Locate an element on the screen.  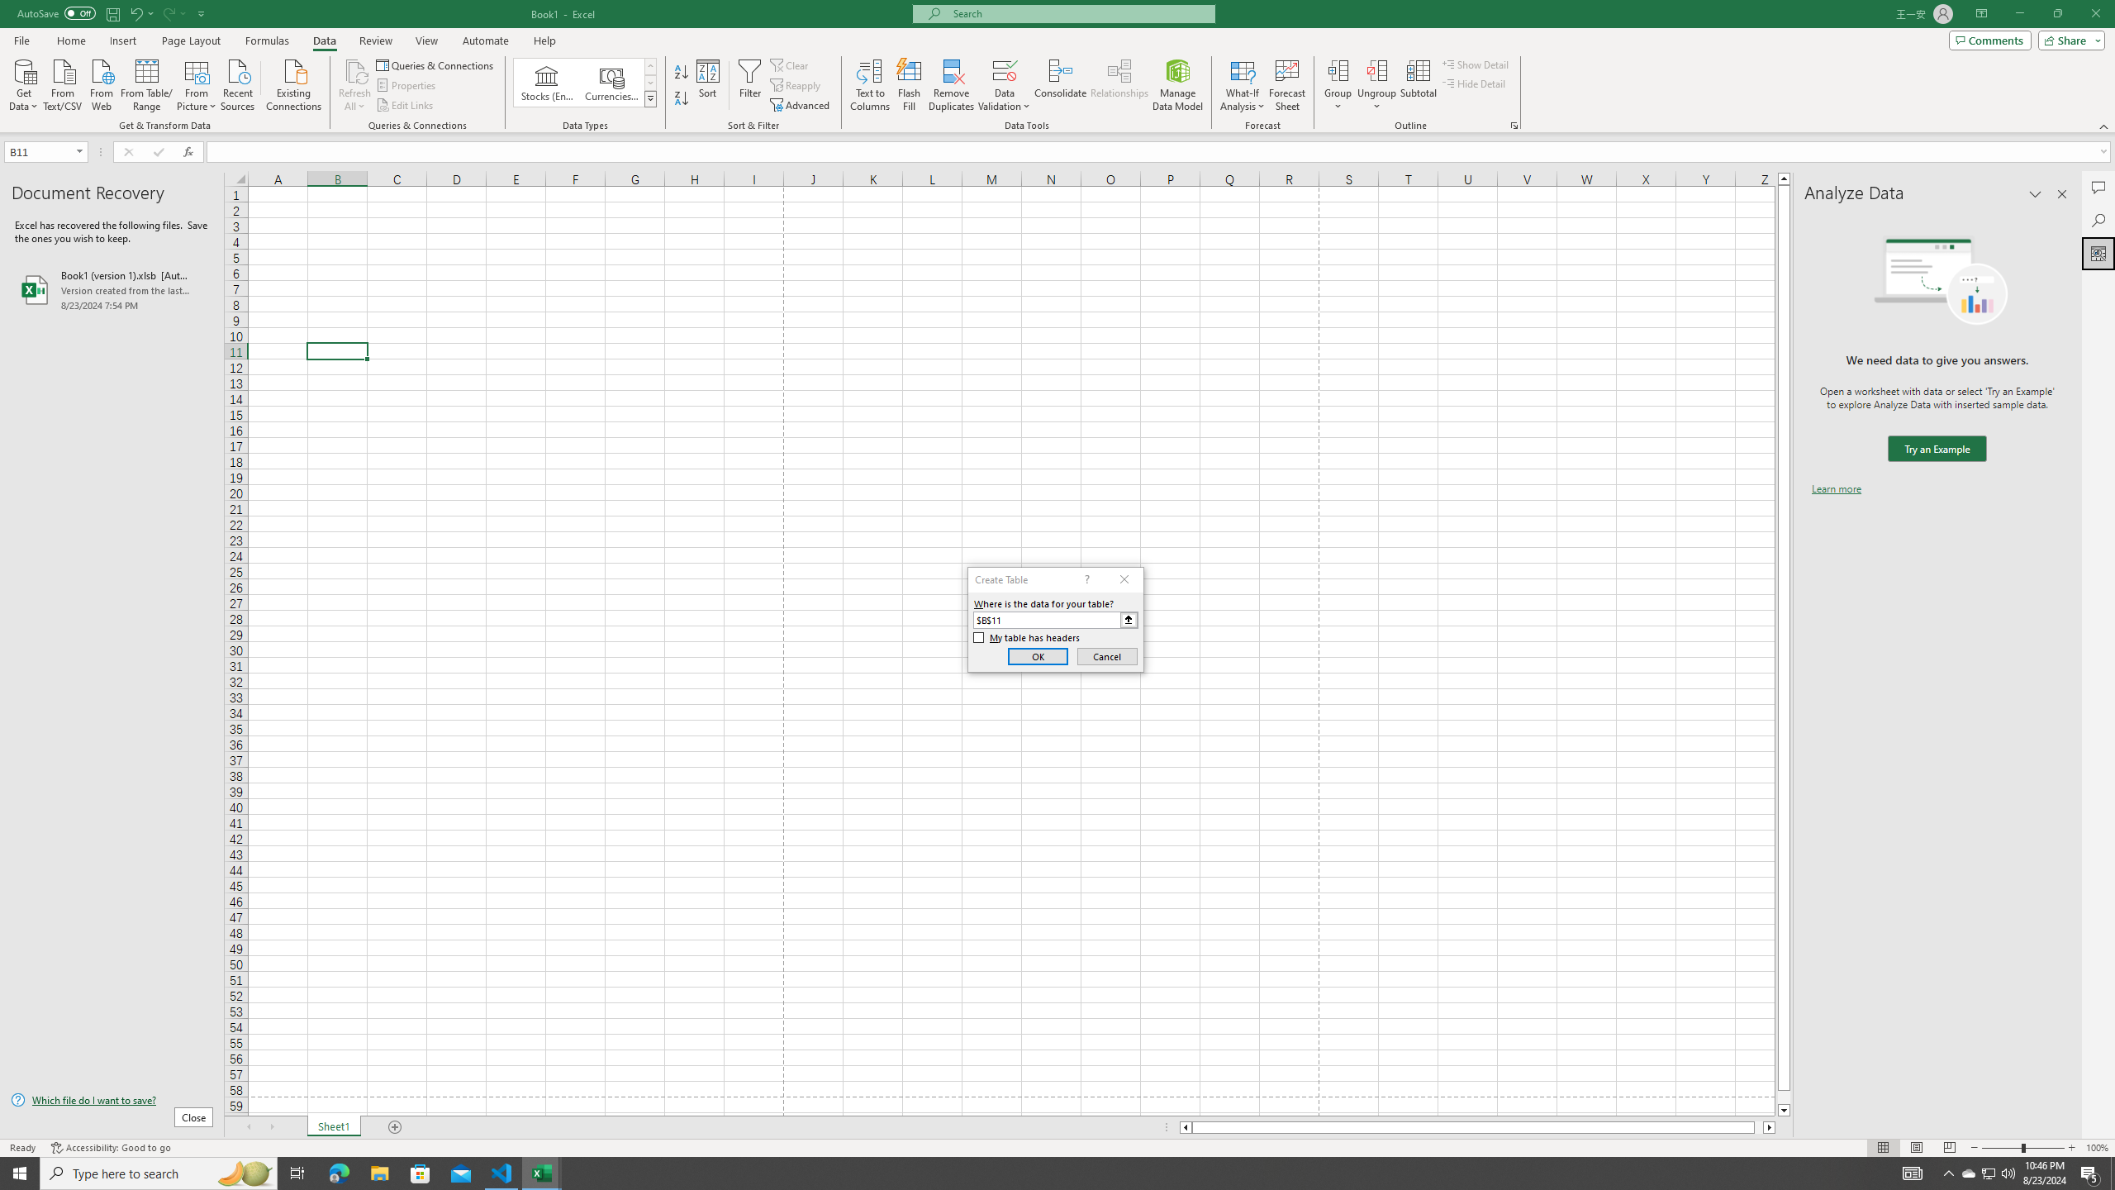
Manage Data Model is located at coordinates (1178, 85).